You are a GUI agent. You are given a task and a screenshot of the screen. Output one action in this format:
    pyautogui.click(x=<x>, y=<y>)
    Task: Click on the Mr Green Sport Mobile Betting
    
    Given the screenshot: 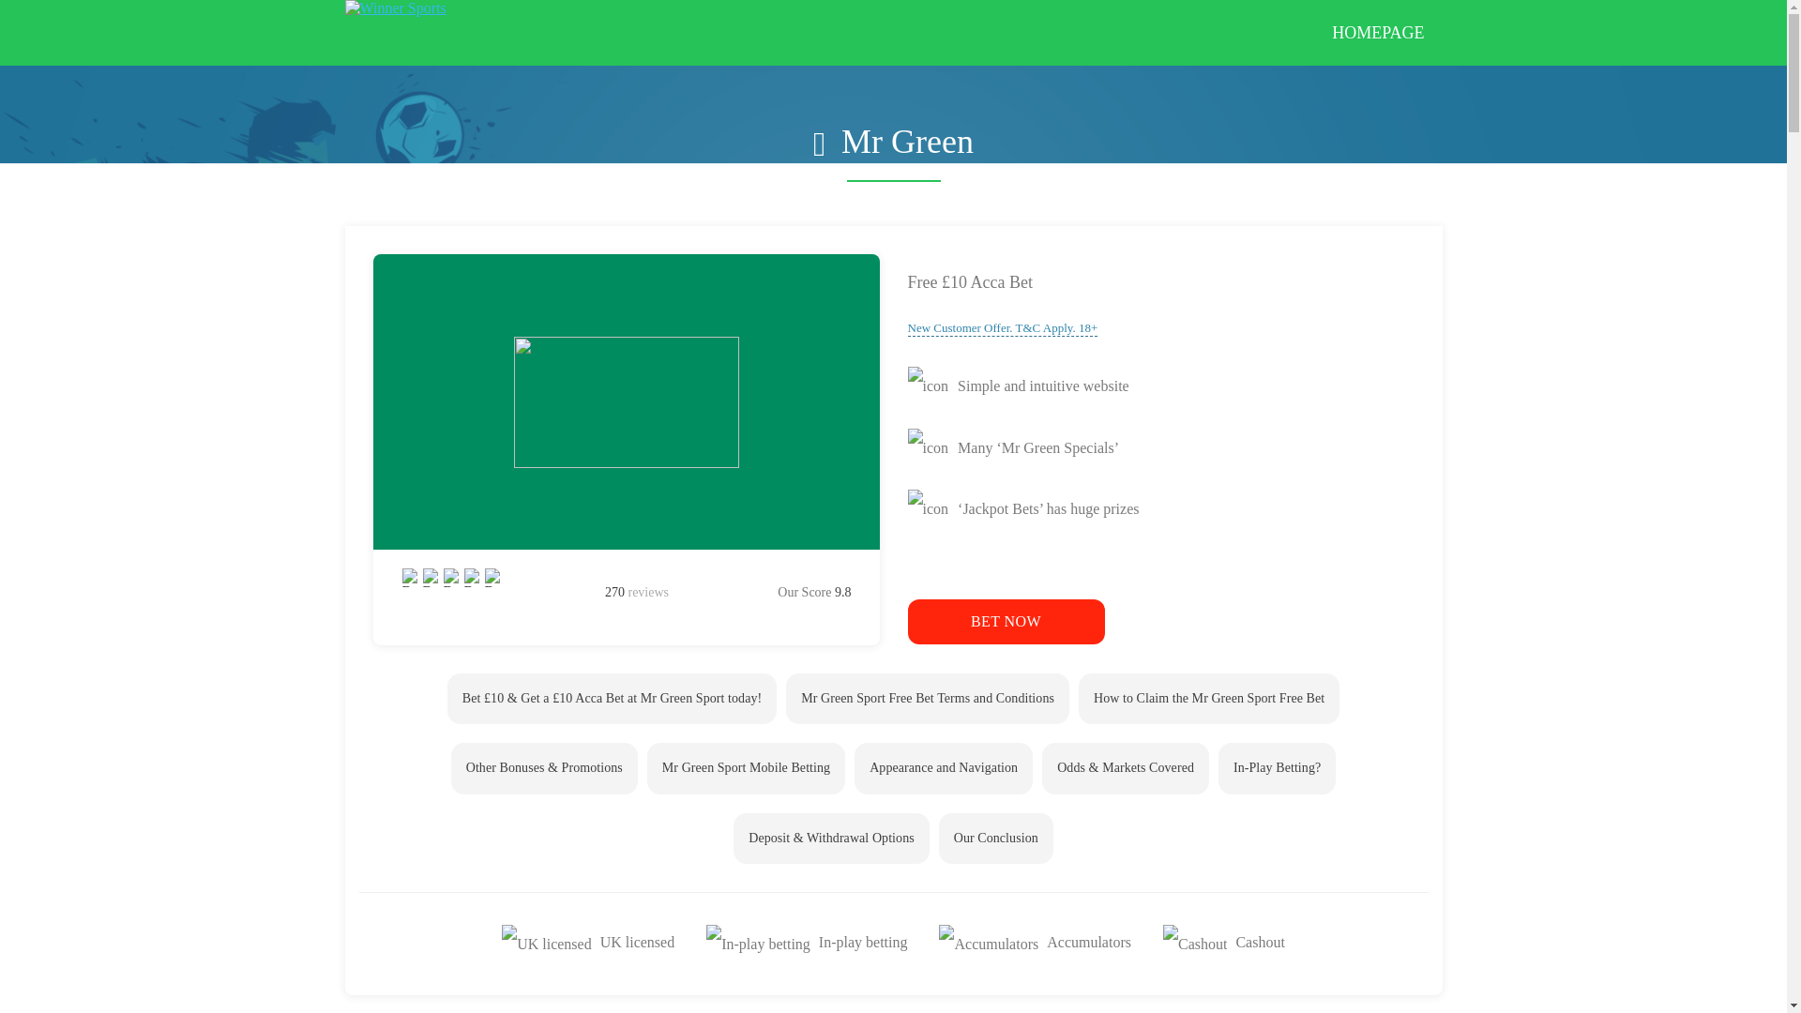 What is the action you would take?
    pyautogui.click(x=745, y=767)
    